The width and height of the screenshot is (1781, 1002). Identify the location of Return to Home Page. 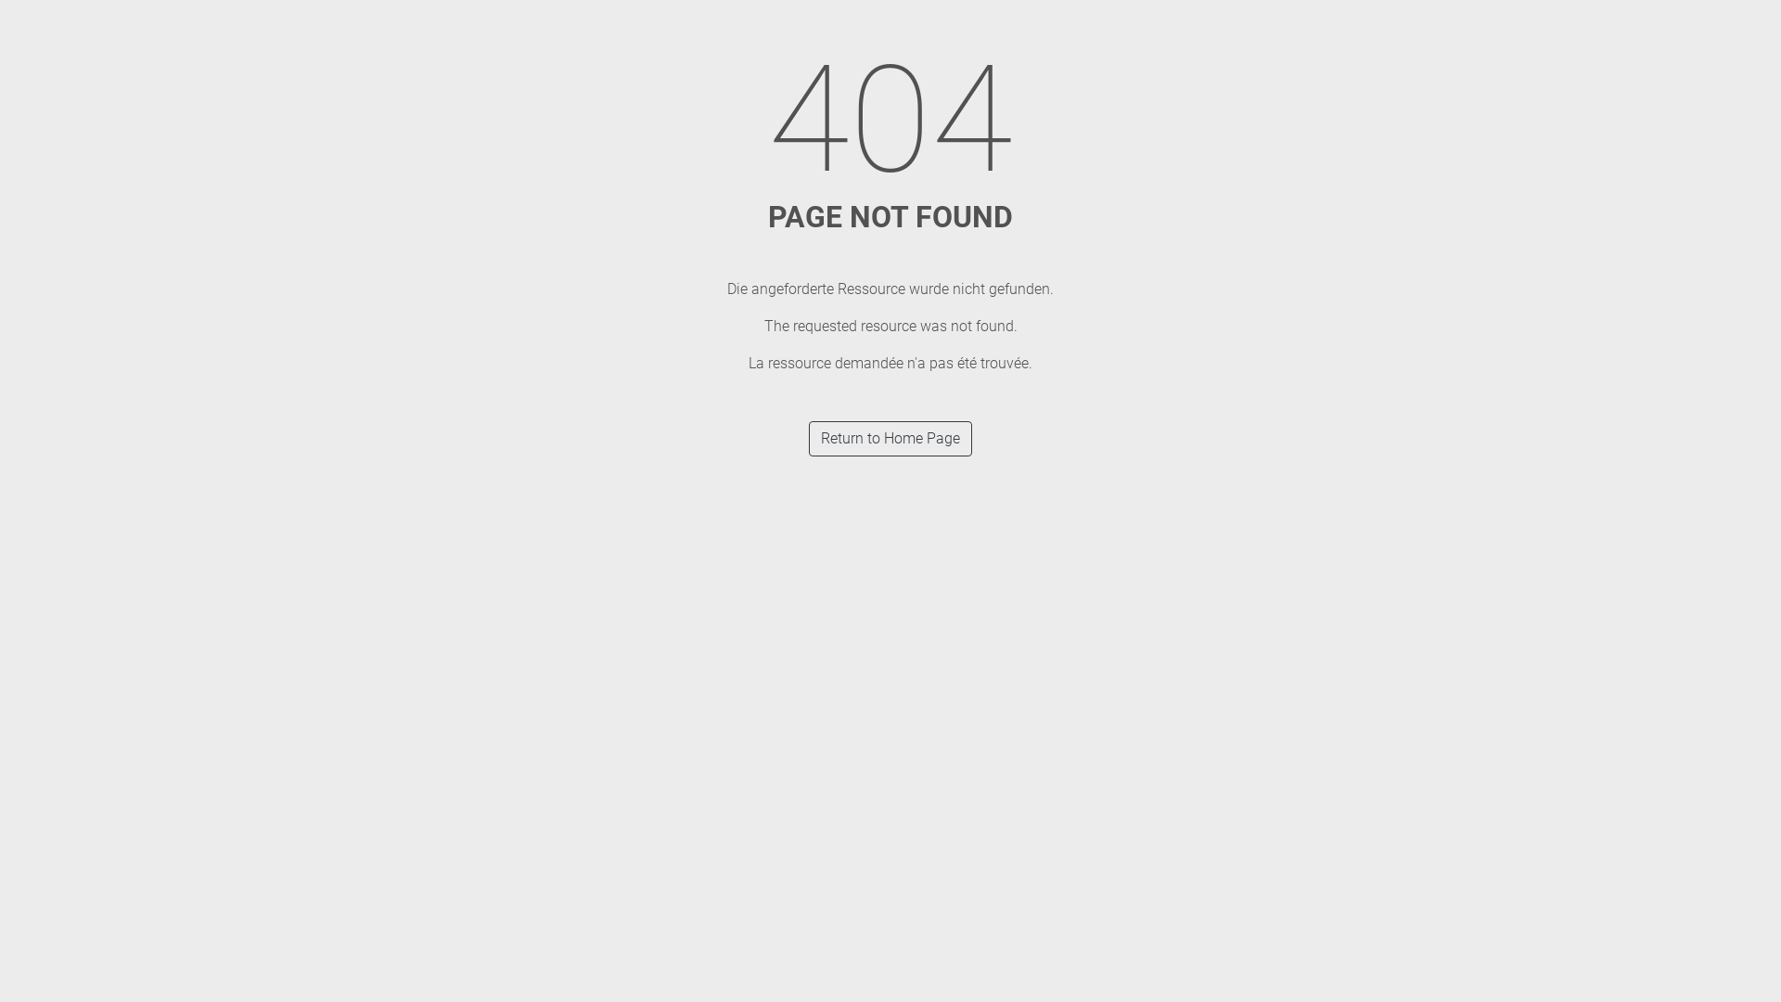
(890, 439).